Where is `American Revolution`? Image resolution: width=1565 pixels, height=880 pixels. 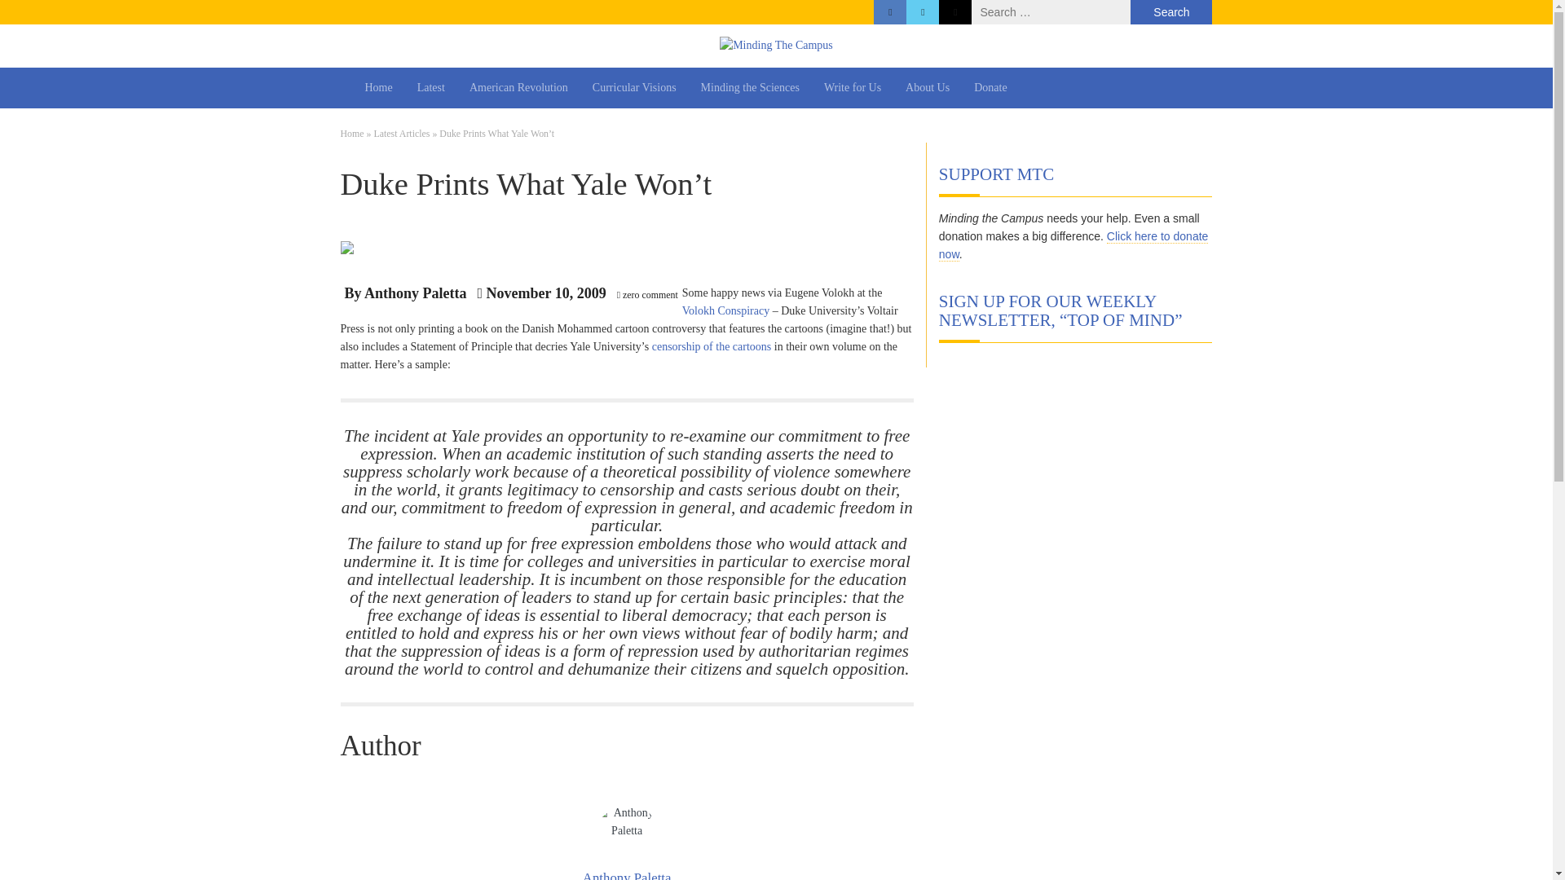
American Revolution is located at coordinates (518, 88).